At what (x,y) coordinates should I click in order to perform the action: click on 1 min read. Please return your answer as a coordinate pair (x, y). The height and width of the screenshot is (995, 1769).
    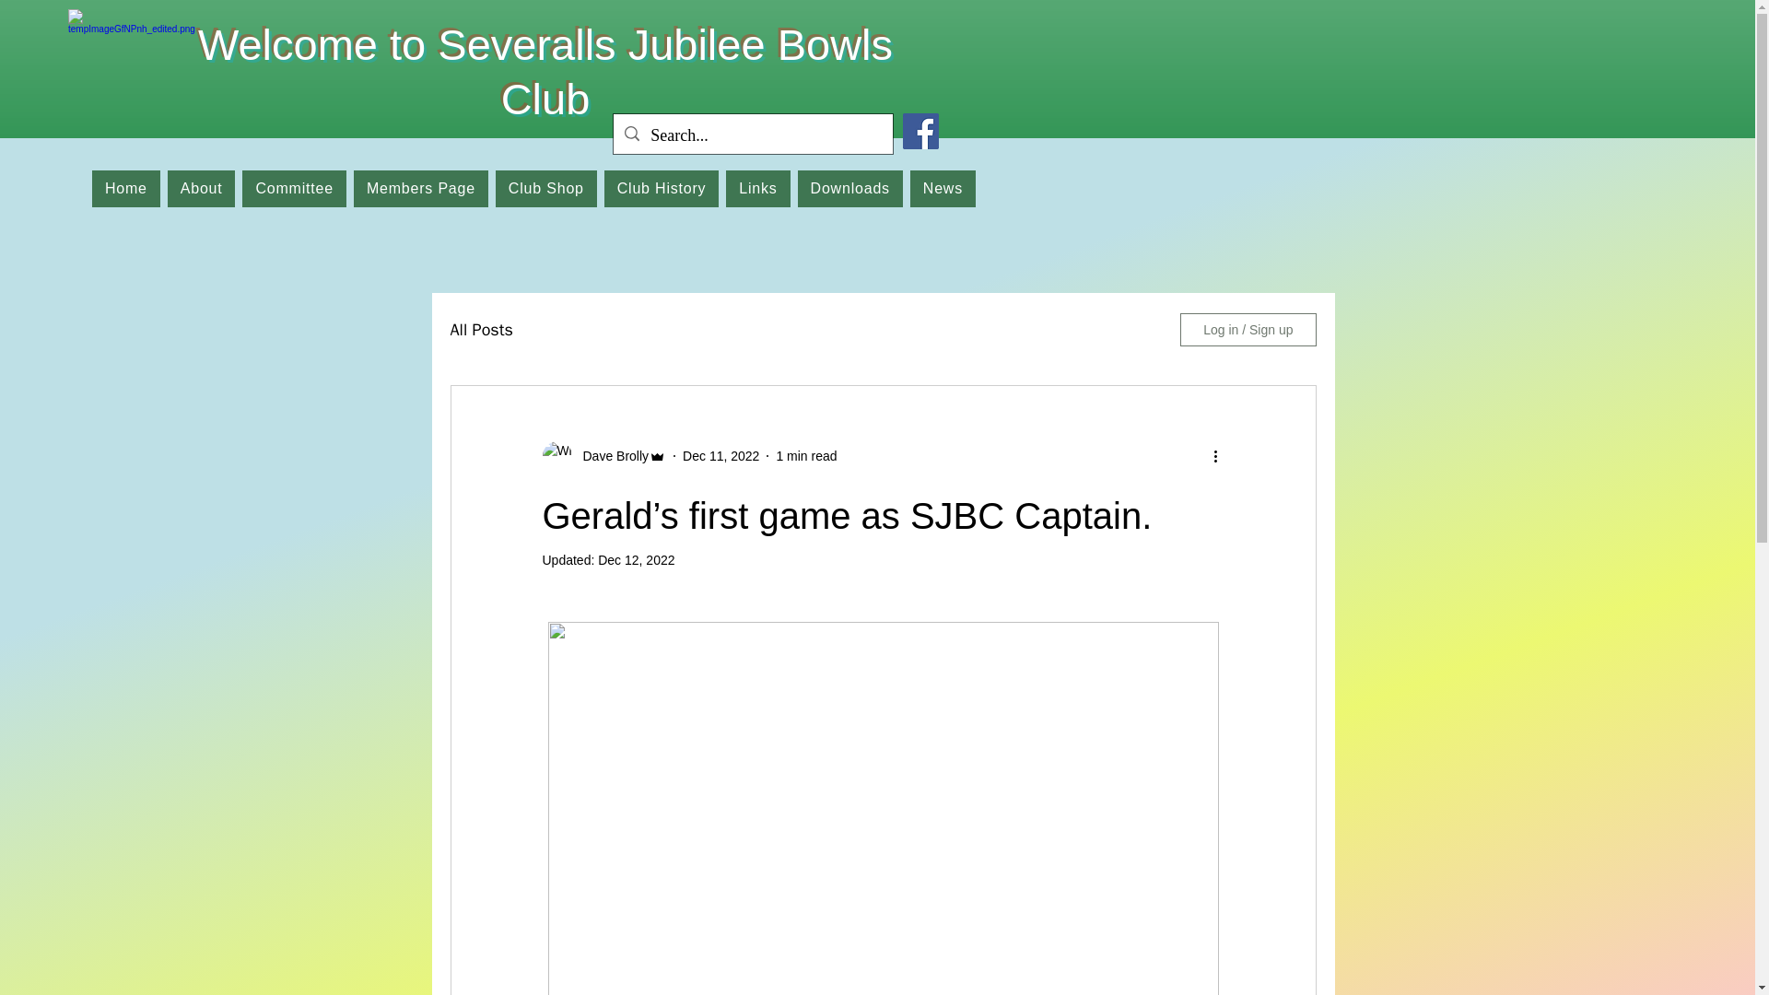
    Looking at the image, I should click on (806, 455).